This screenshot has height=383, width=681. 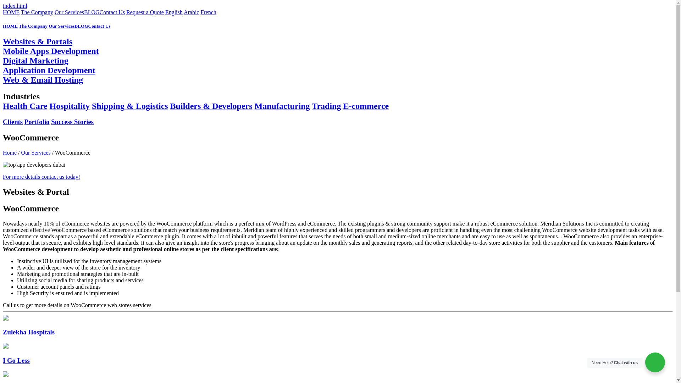 I want to click on Request a Quote, so click(x=145, y=12).